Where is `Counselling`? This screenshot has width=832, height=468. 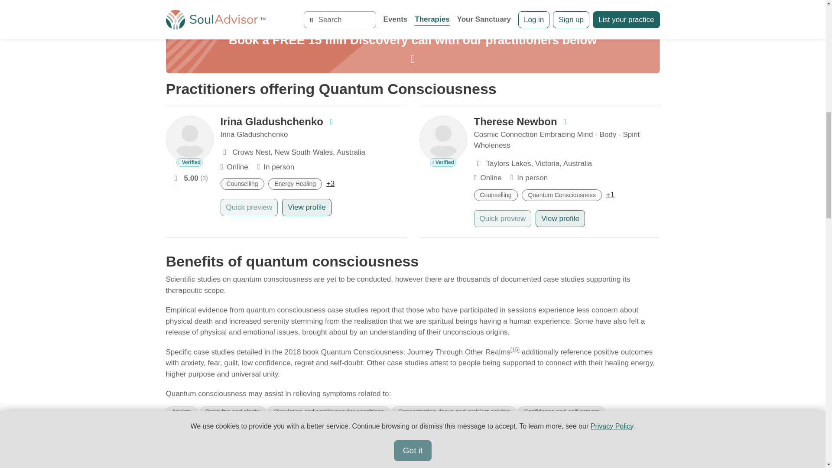
Counselling is located at coordinates (244, 183).